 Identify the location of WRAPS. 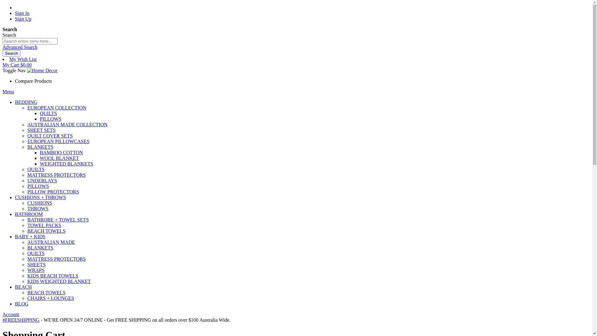
(36, 270).